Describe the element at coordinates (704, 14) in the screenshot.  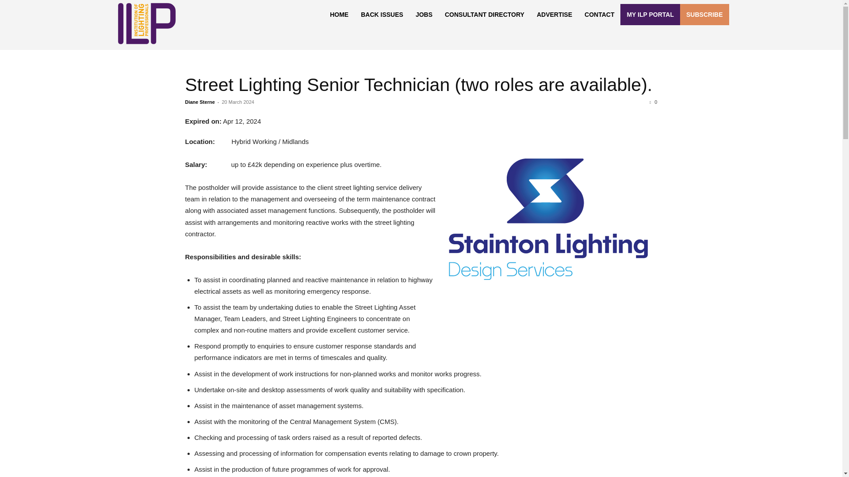
I see `SUBSCRIBE` at that location.